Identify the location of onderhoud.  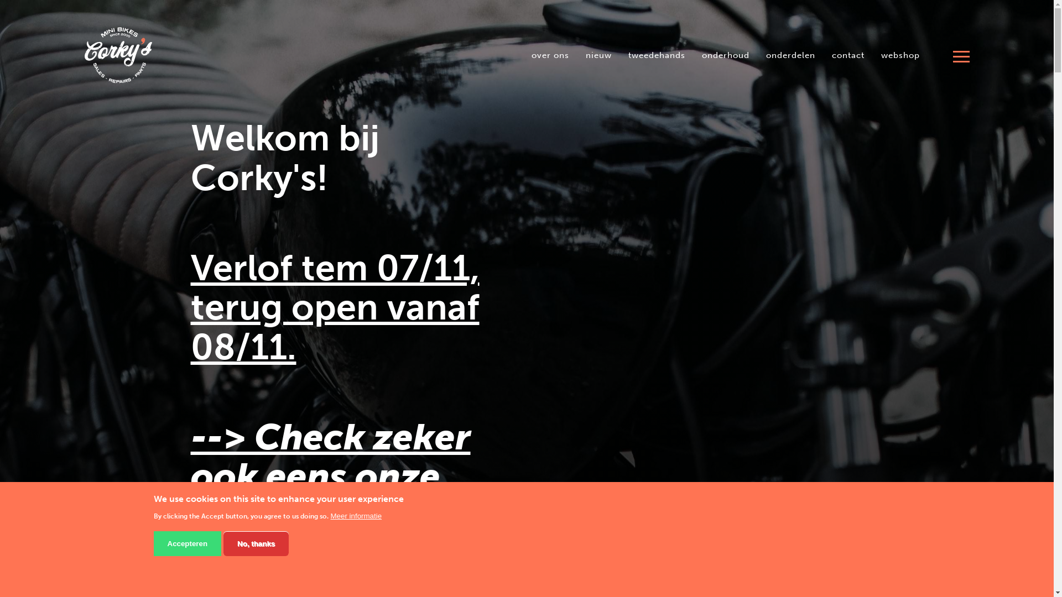
(726, 55).